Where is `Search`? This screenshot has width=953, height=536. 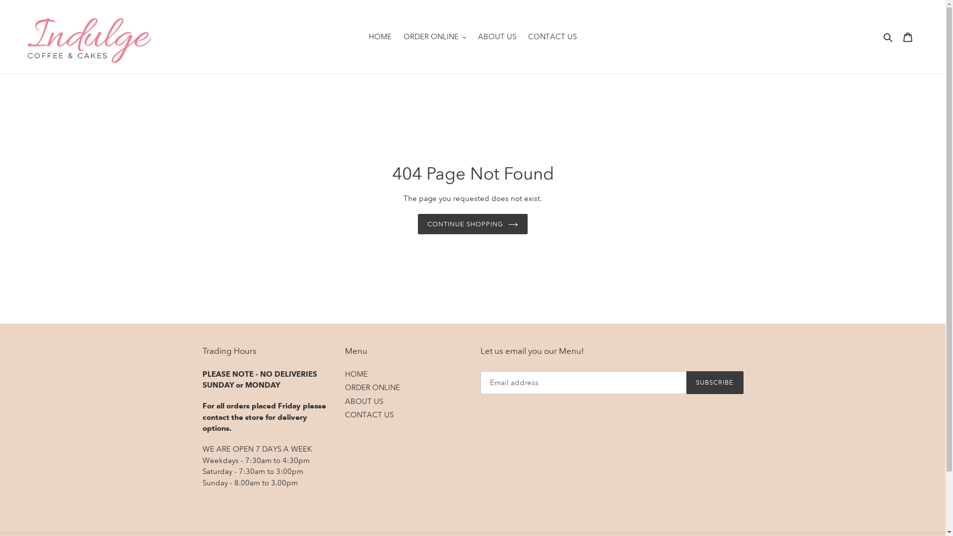
Search is located at coordinates (888, 37).